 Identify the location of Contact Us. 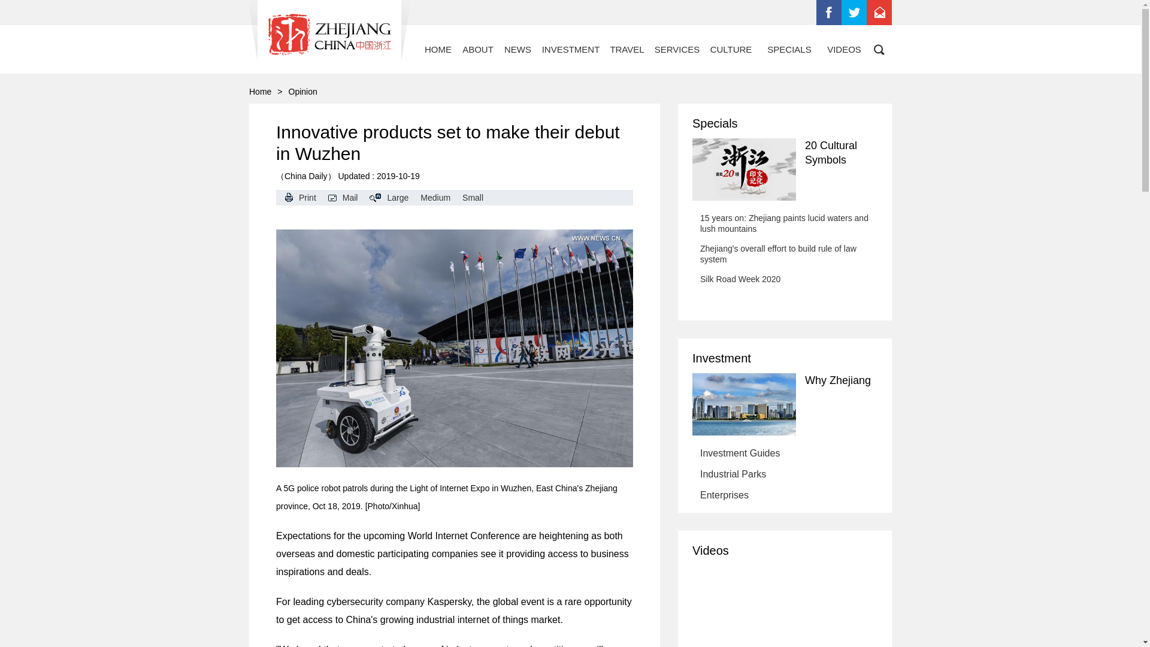
(879, 13).